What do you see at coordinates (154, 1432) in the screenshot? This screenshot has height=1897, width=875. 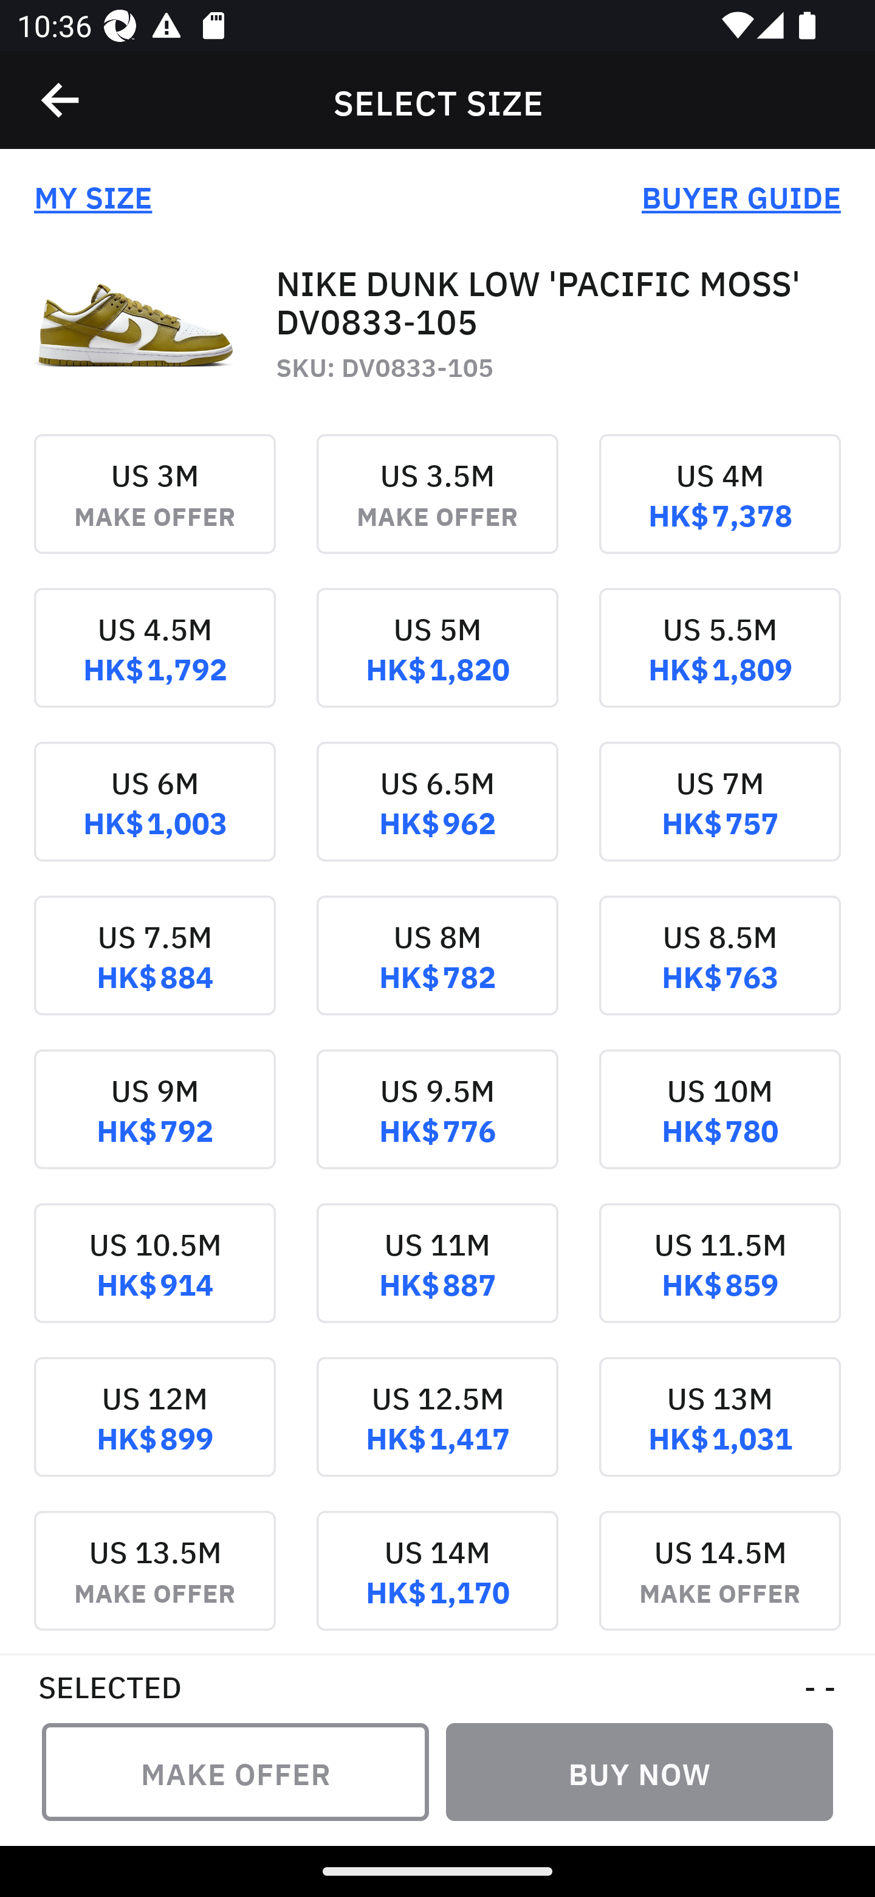 I see `US 12M HK$ 899` at bounding box center [154, 1432].